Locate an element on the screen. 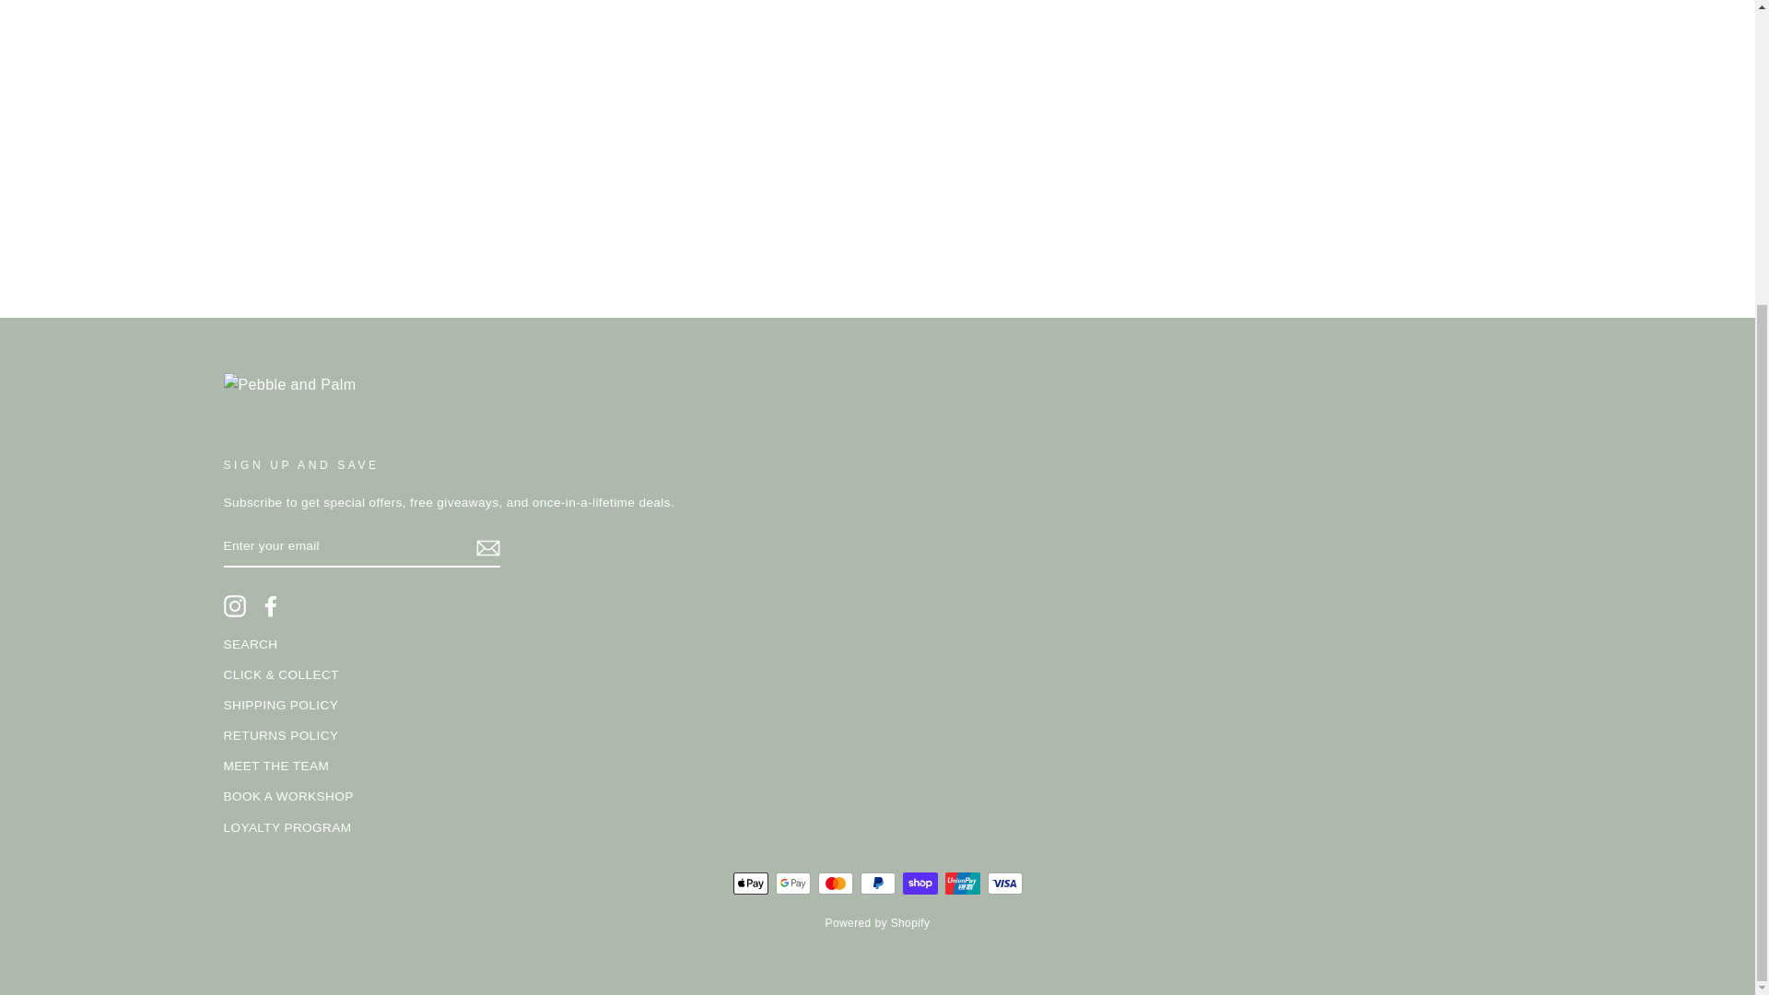  Mastercard is located at coordinates (835, 883).